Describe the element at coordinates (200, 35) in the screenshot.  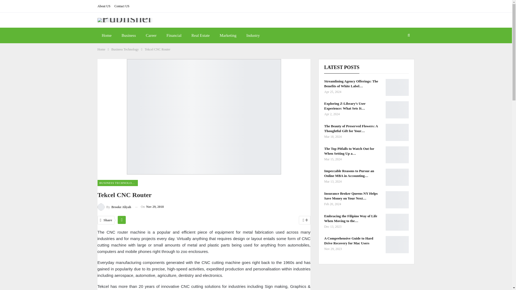
I see `Real Estate` at that location.